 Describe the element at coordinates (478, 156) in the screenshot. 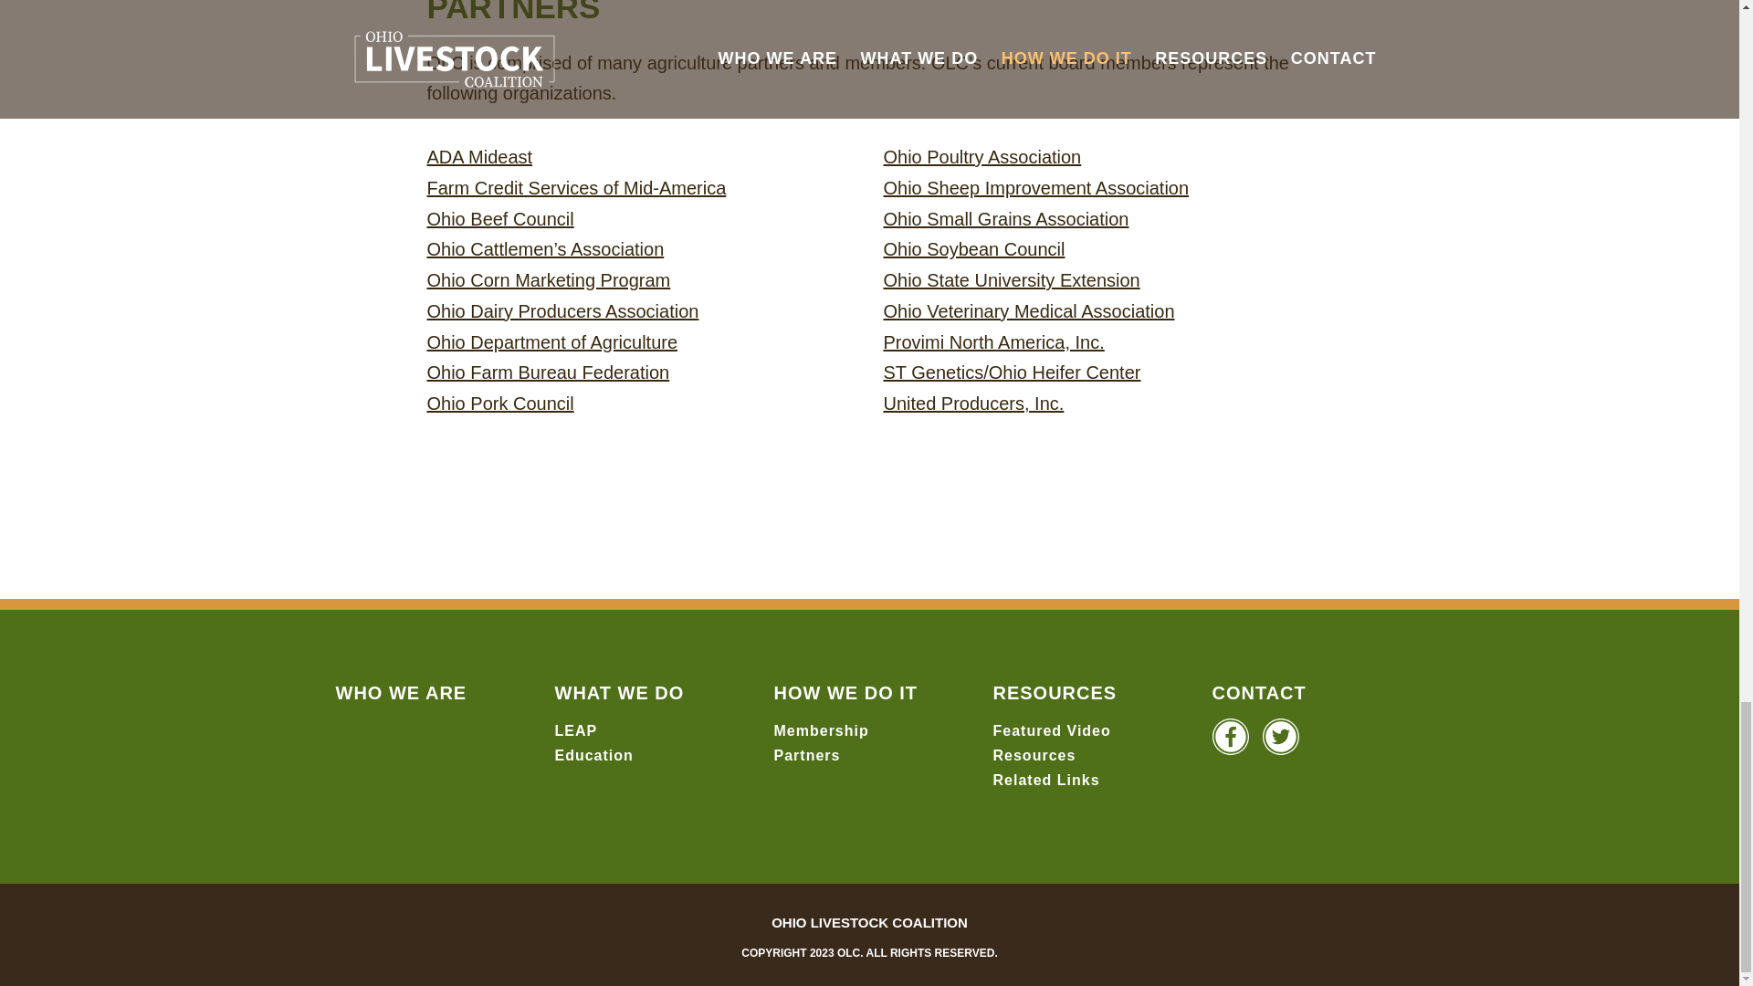

I see `ADA Mideast` at that location.